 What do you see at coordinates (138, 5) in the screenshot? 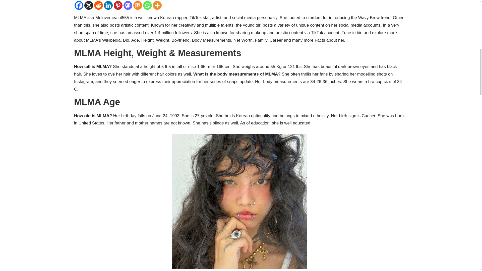
I see `Mix` at bounding box center [138, 5].